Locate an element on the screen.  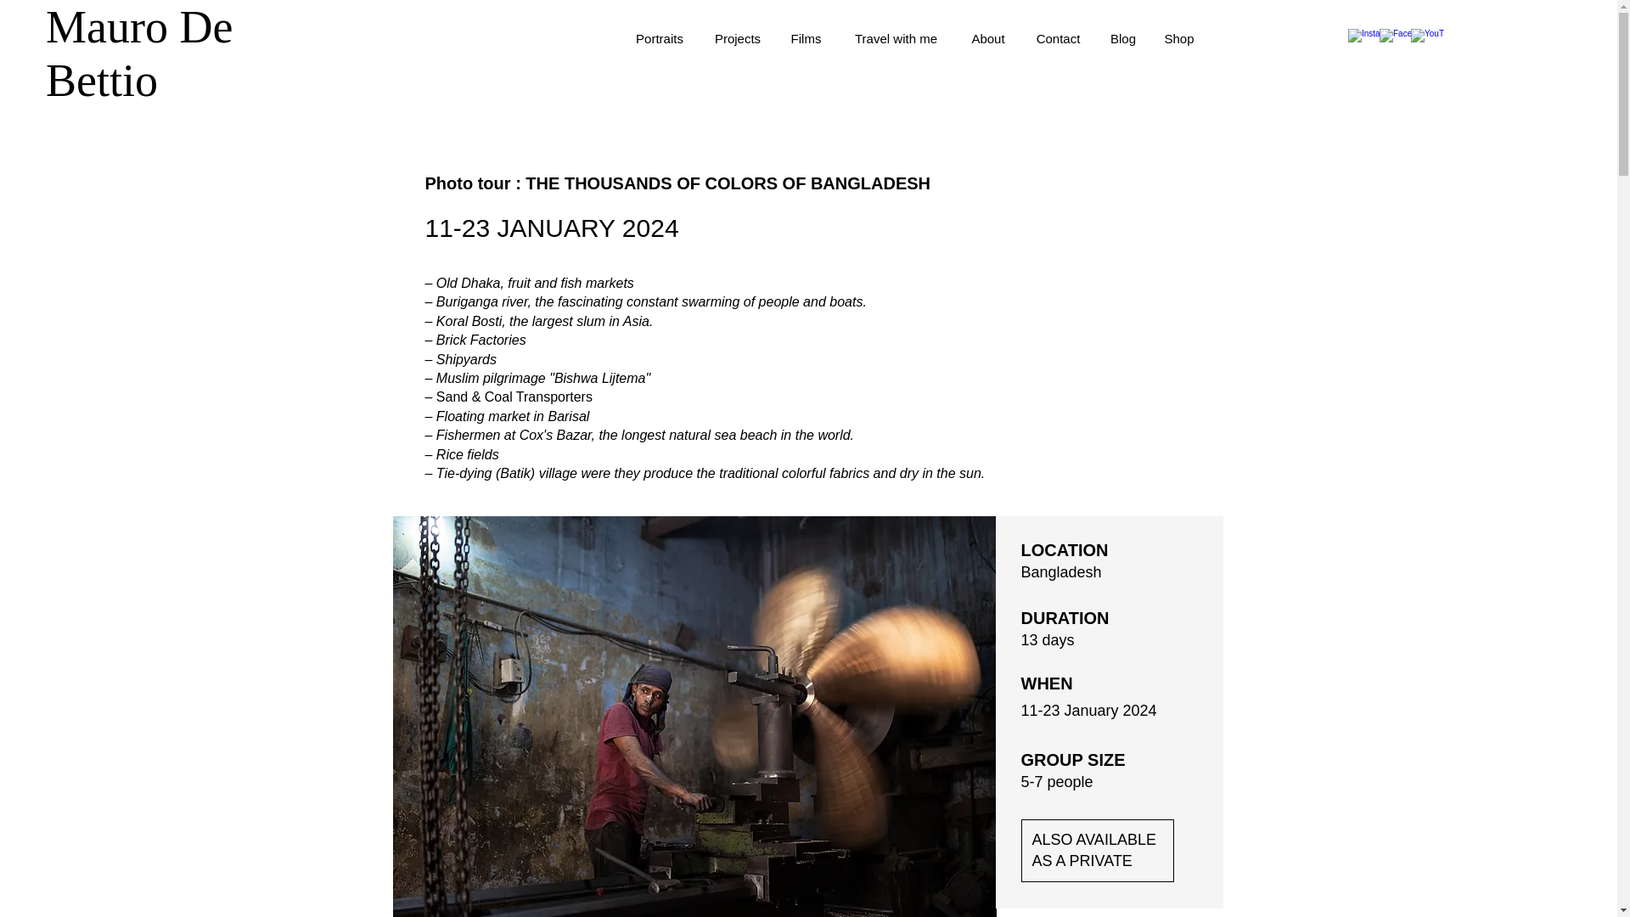
Blog is located at coordinates (1122, 39).